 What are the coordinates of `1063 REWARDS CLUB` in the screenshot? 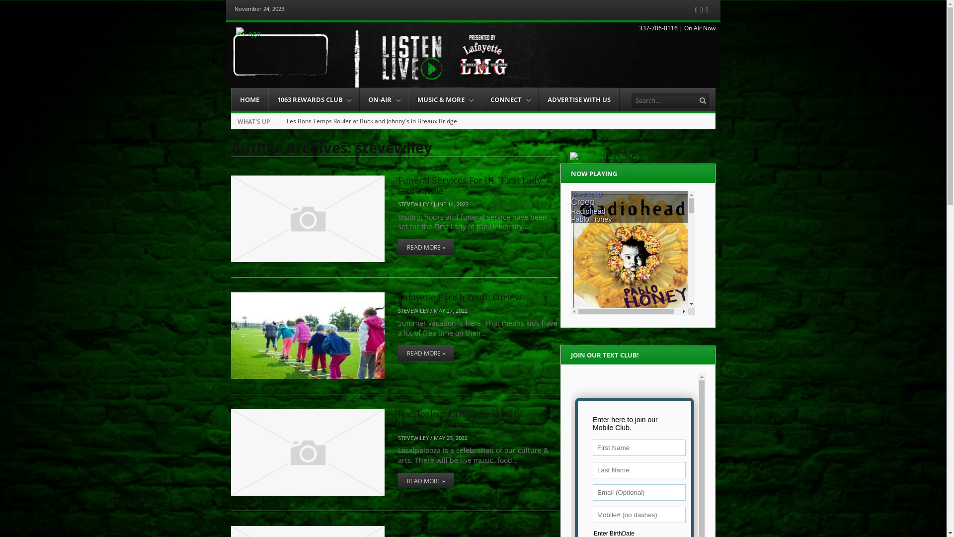 It's located at (314, 99).